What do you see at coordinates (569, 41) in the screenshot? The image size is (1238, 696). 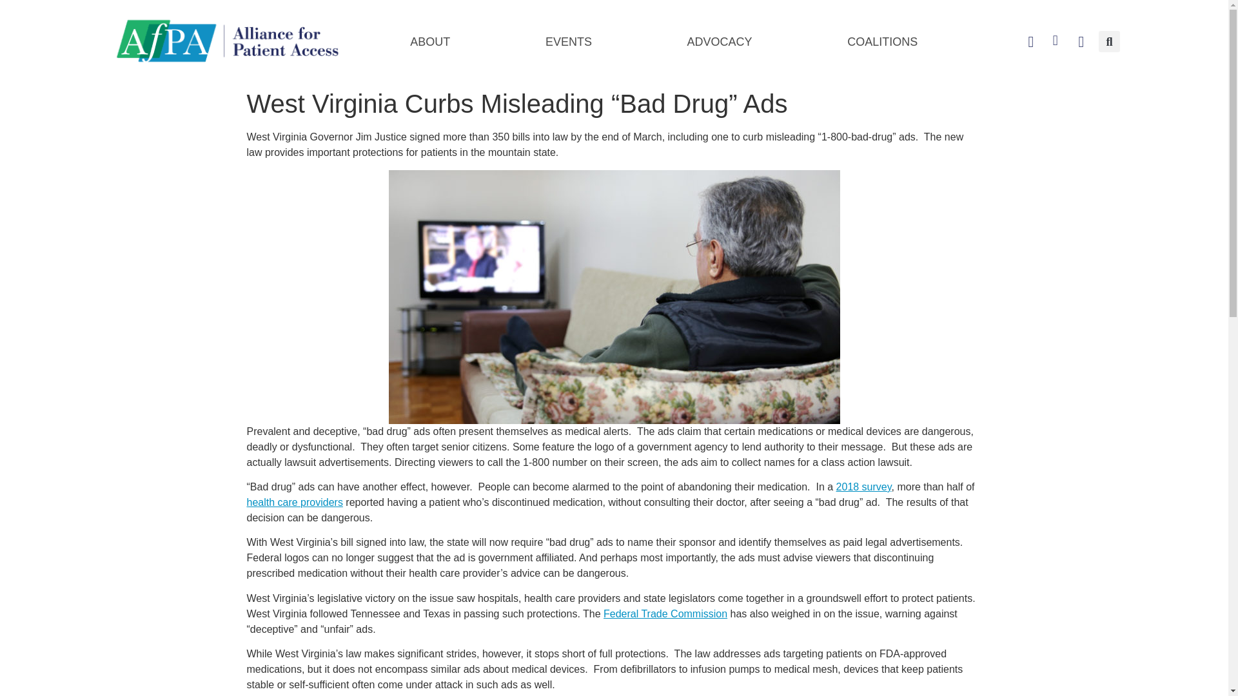 I see `EVENTS` at bounding box center [569, 41].